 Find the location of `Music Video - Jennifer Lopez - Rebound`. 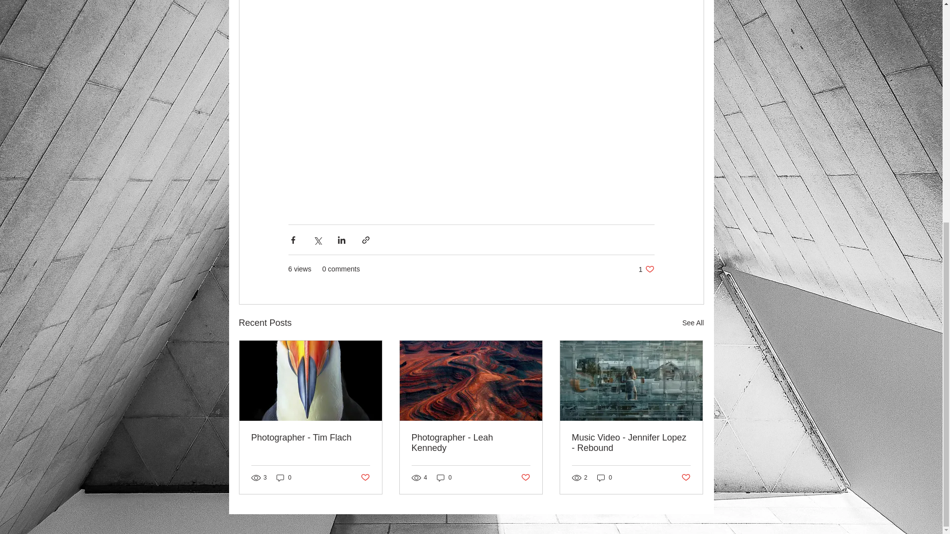

Music Video - Jennifer Lopez - Rebound is located at coordinates (631, 443).